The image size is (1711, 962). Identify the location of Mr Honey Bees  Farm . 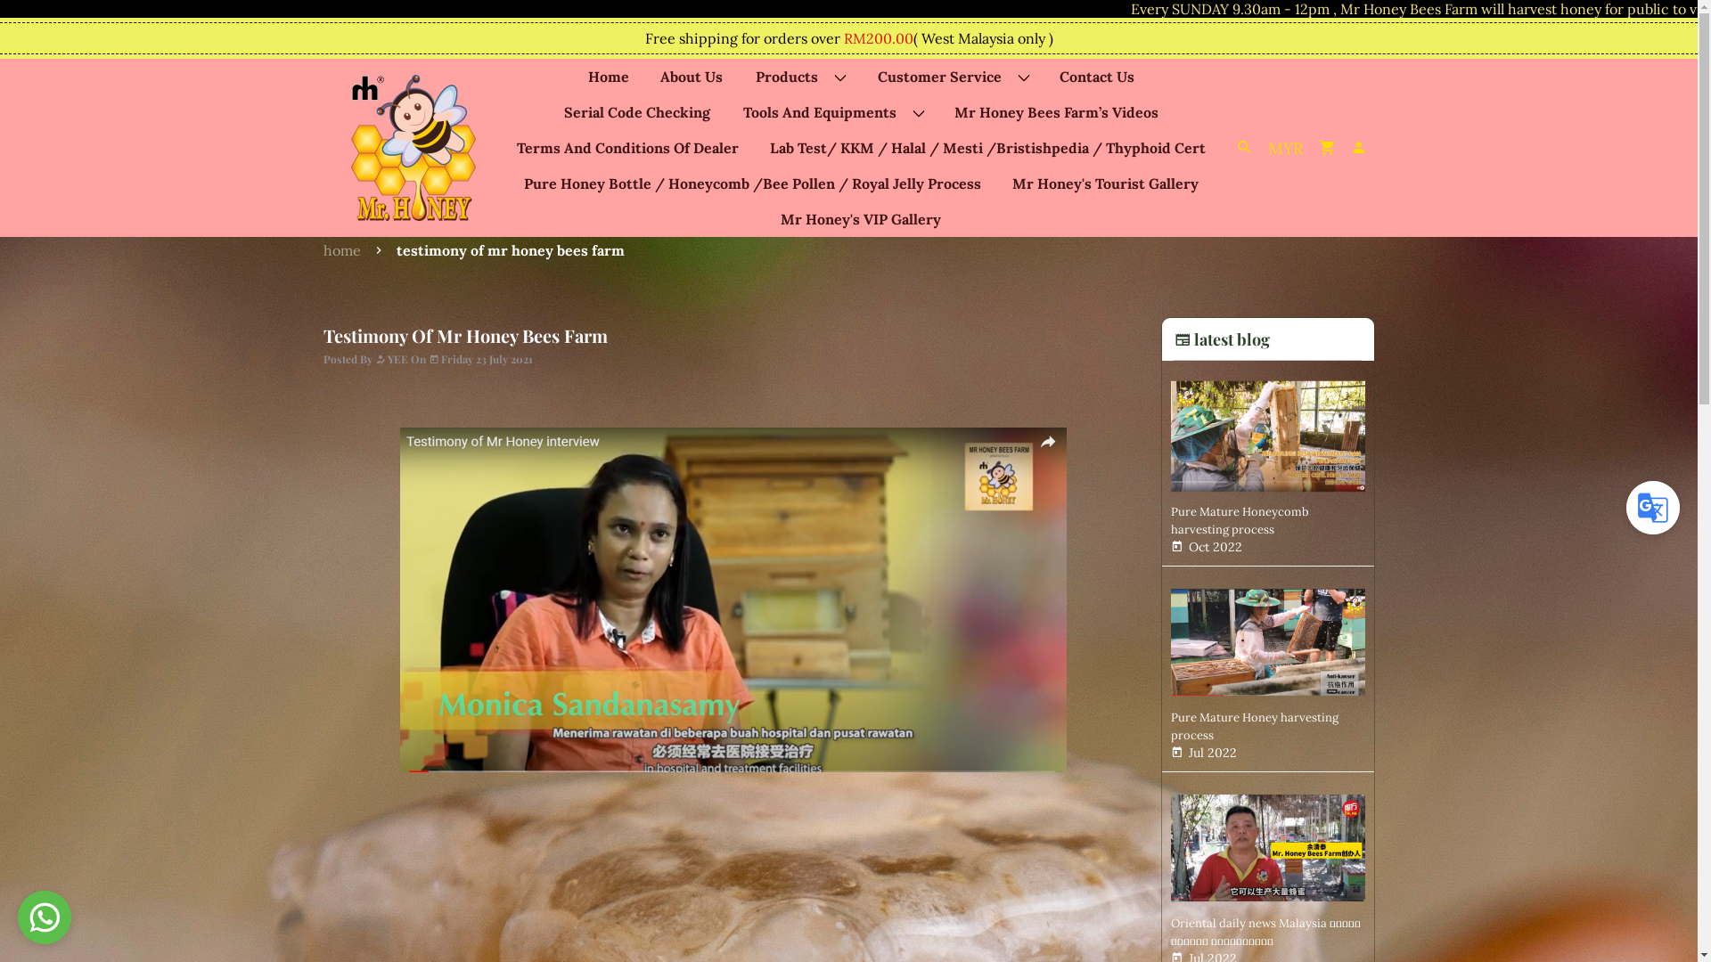
(413, 148).